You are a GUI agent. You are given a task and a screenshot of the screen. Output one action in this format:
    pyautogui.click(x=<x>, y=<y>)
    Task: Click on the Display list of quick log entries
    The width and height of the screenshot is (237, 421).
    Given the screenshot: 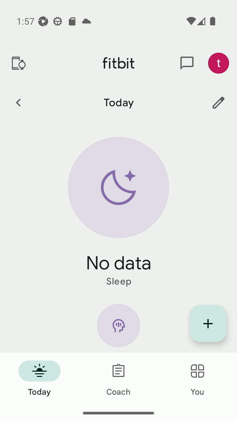 What is the action you would take?
    pyautogui.click(x=208, y=324)
    